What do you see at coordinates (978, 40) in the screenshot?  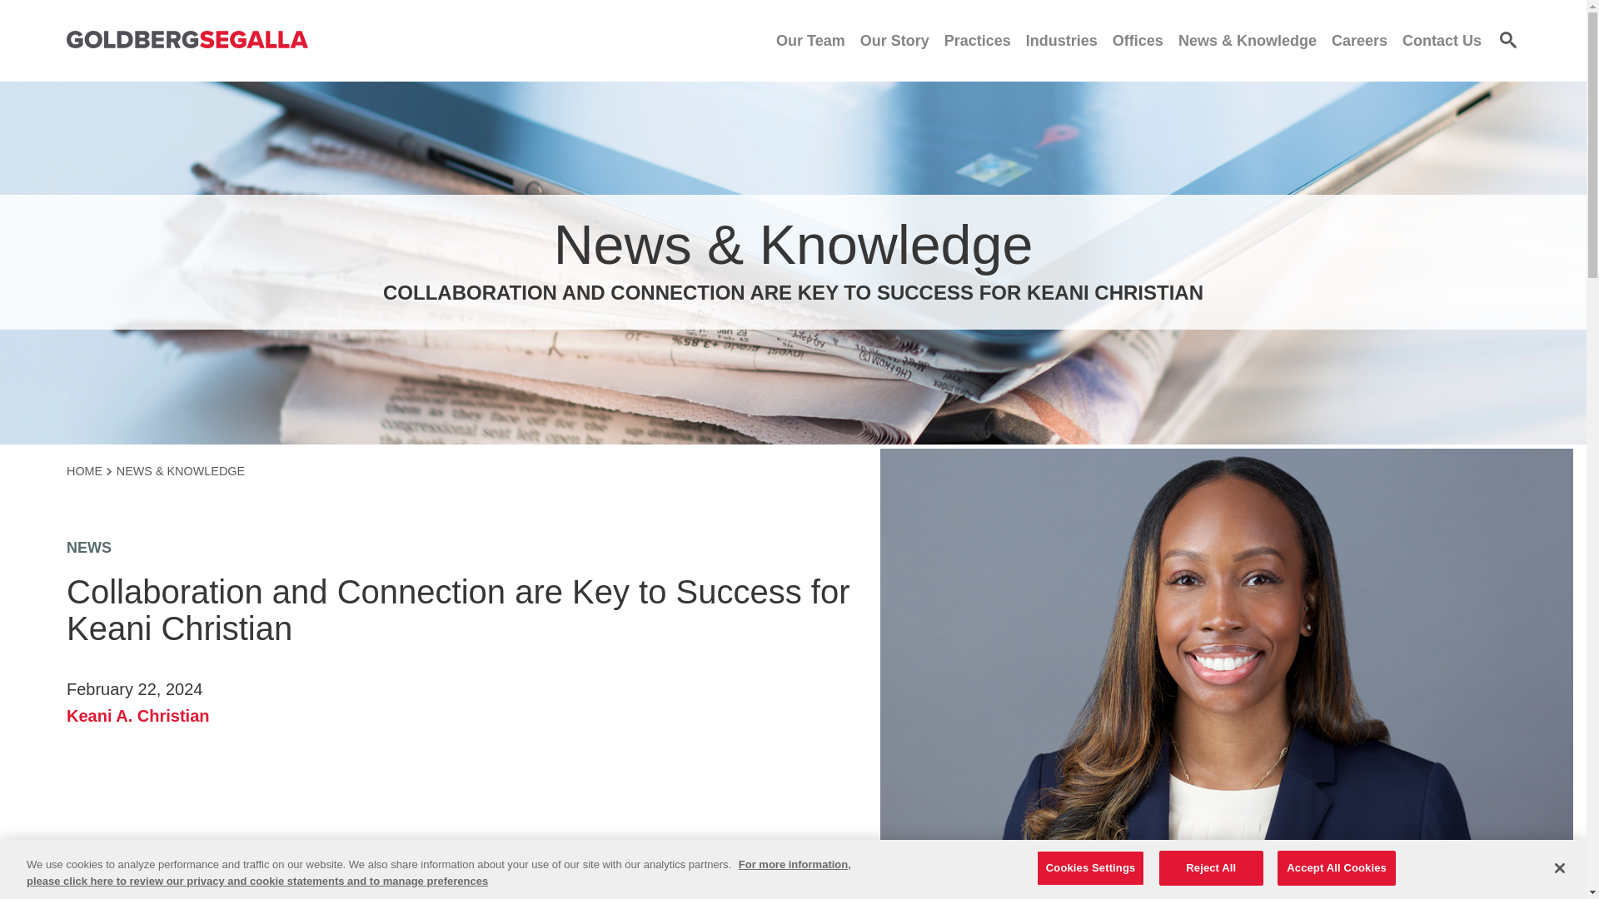 I see `Practices` at bounding box center [978, 40].